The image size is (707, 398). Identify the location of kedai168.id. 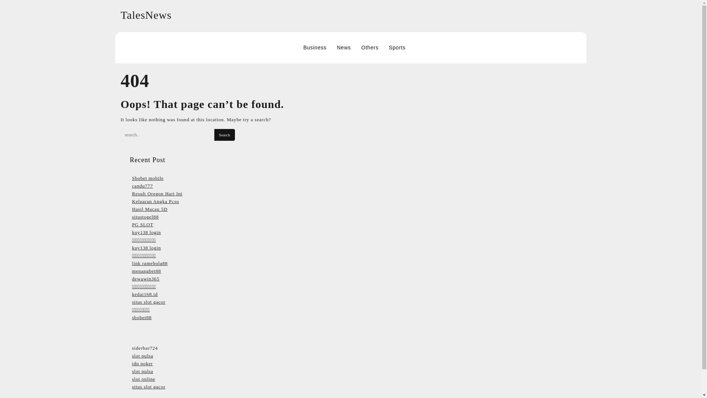
(144, 294).